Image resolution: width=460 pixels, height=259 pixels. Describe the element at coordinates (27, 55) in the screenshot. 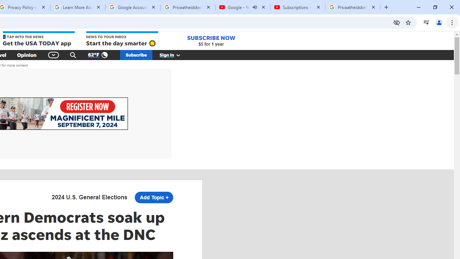

I see `Opinion` at that location.